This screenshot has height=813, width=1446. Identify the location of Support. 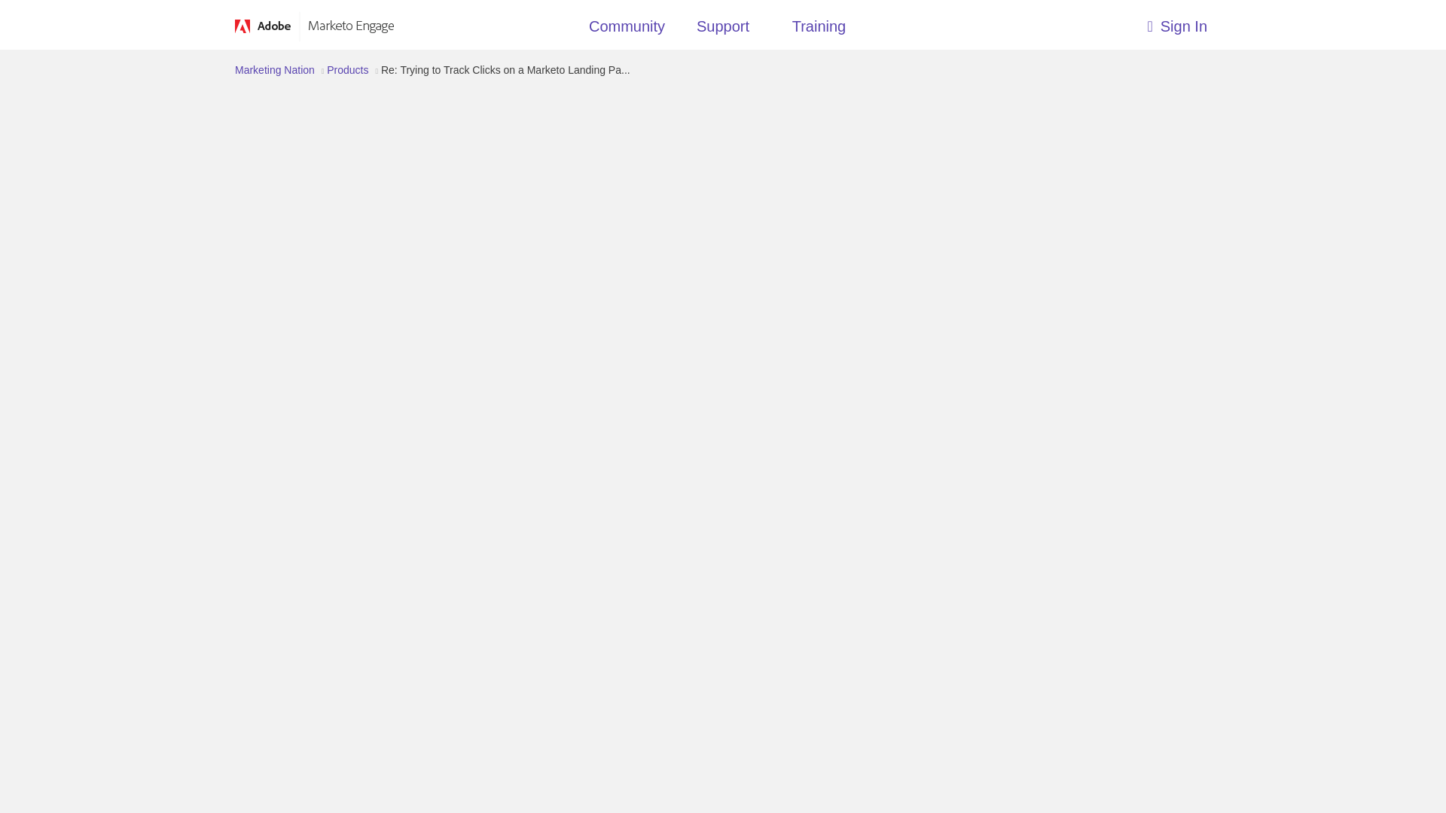
(723, 30).